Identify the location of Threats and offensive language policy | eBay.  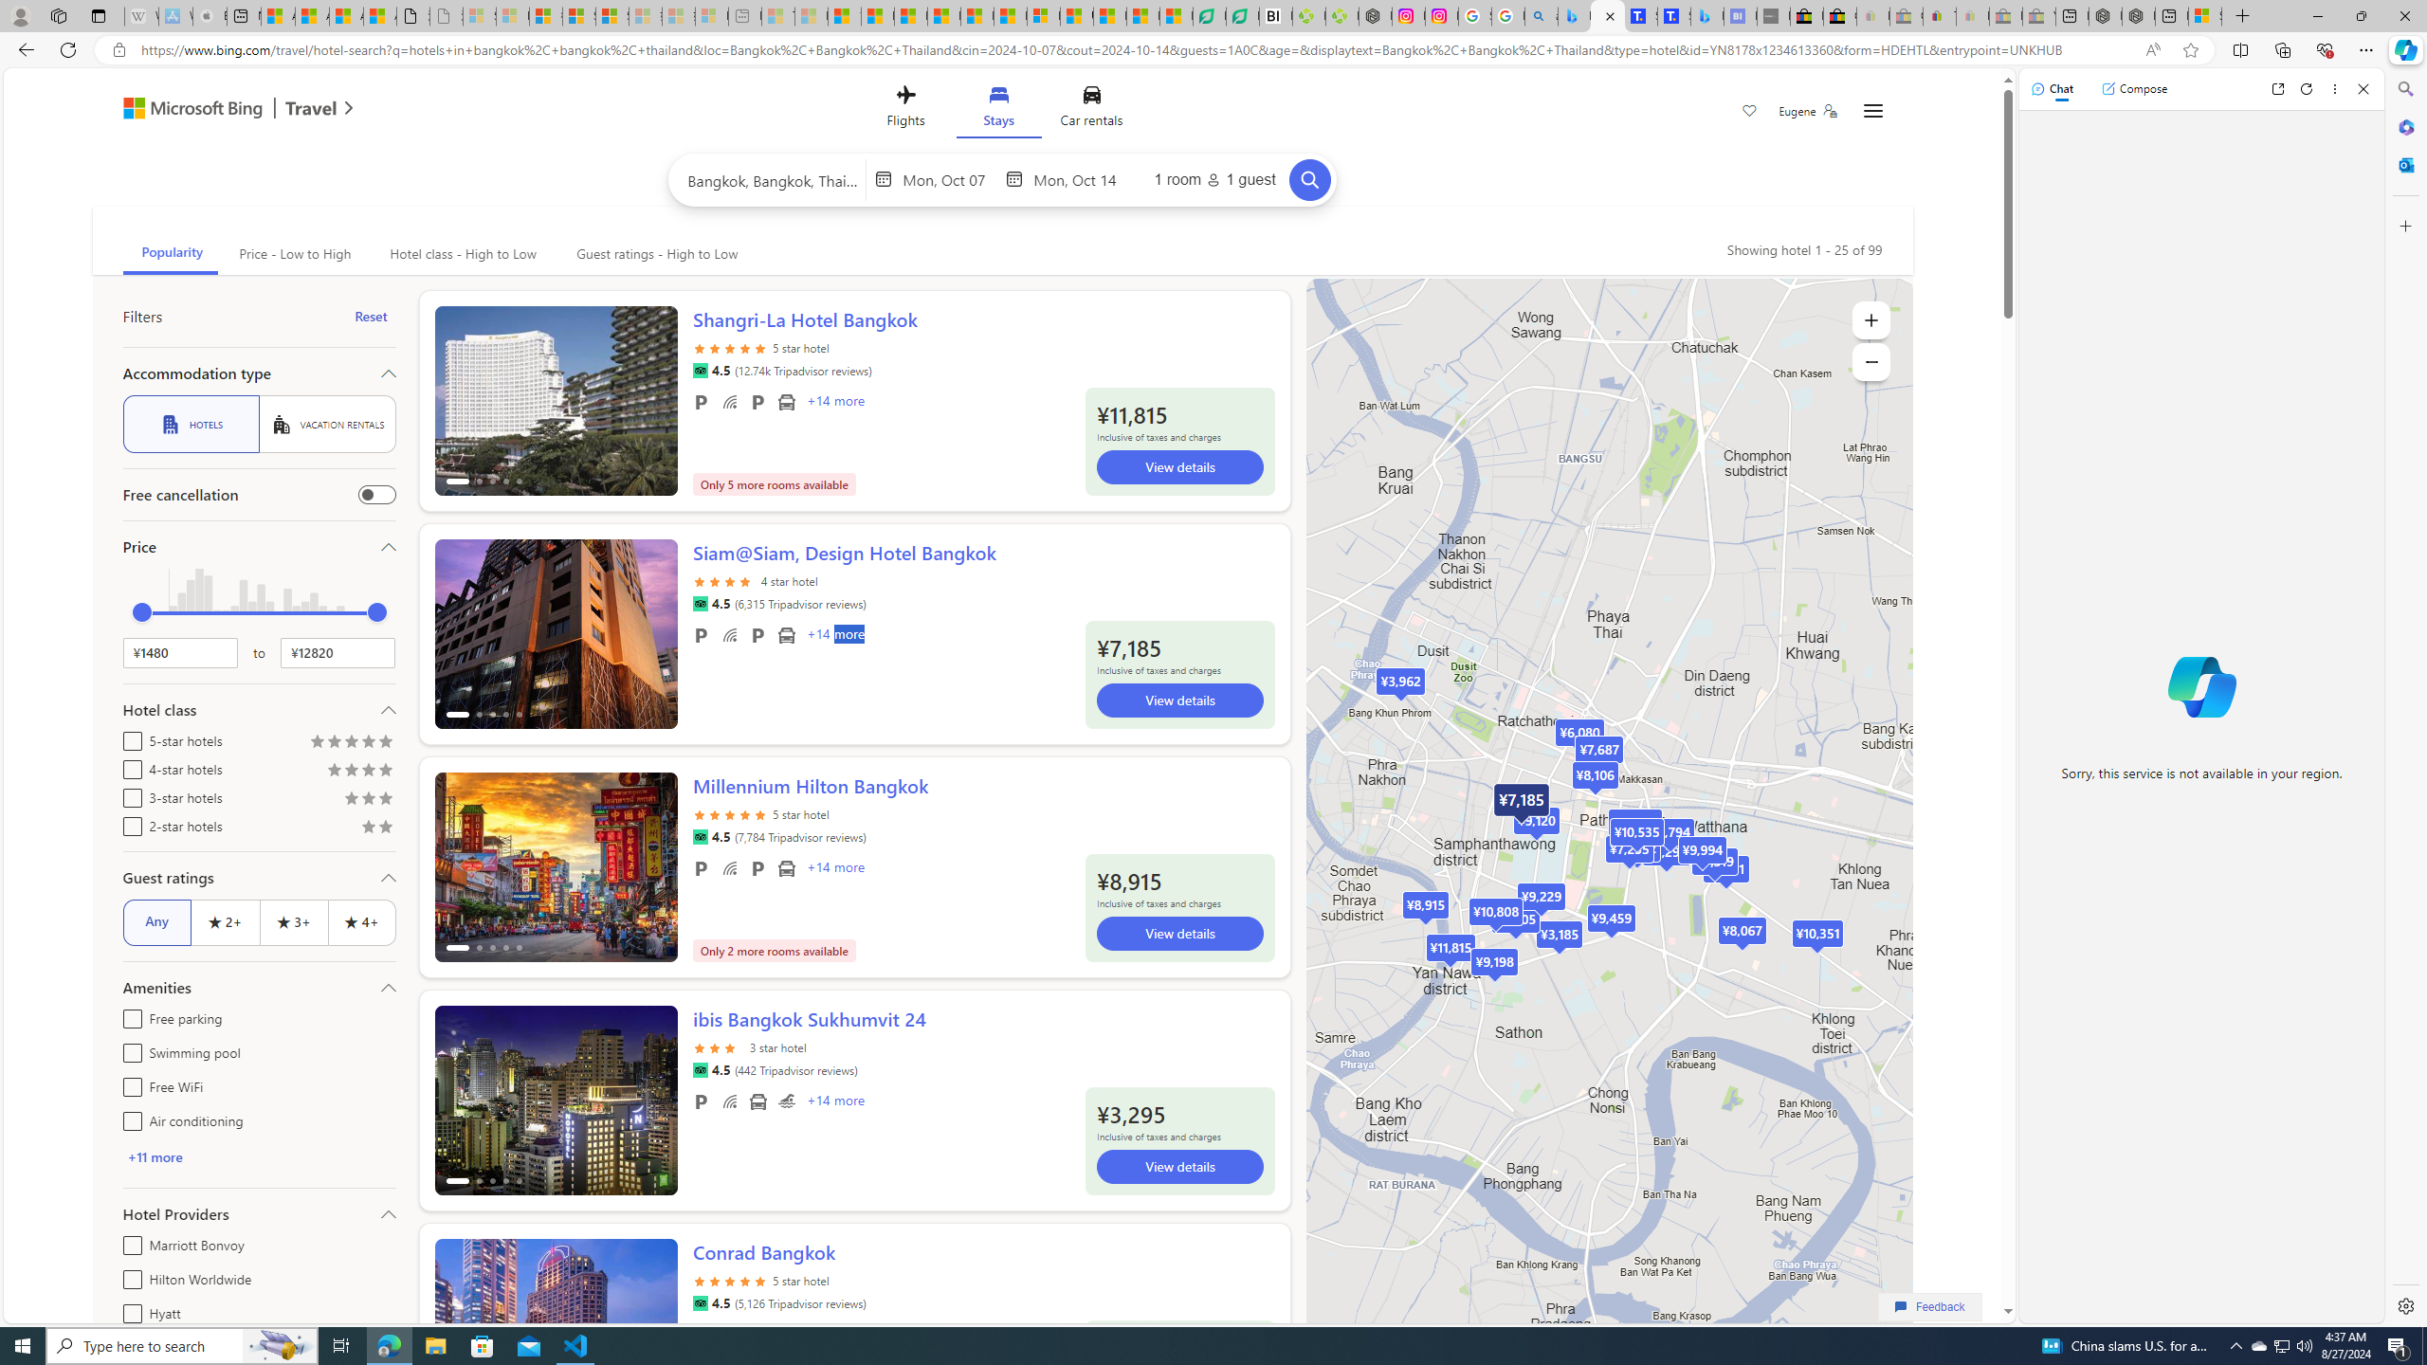
(1939, 16).